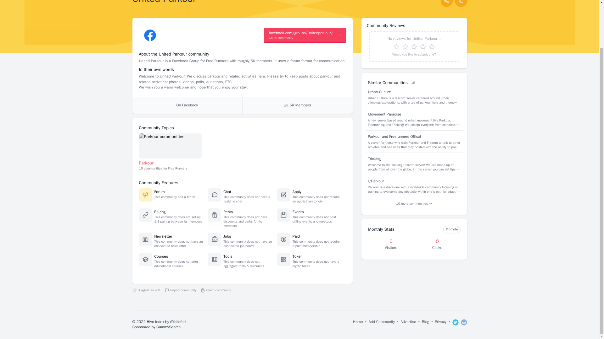  Describe the element at coordinates (298, 212) in the screenshot. I see `Events` at that location.